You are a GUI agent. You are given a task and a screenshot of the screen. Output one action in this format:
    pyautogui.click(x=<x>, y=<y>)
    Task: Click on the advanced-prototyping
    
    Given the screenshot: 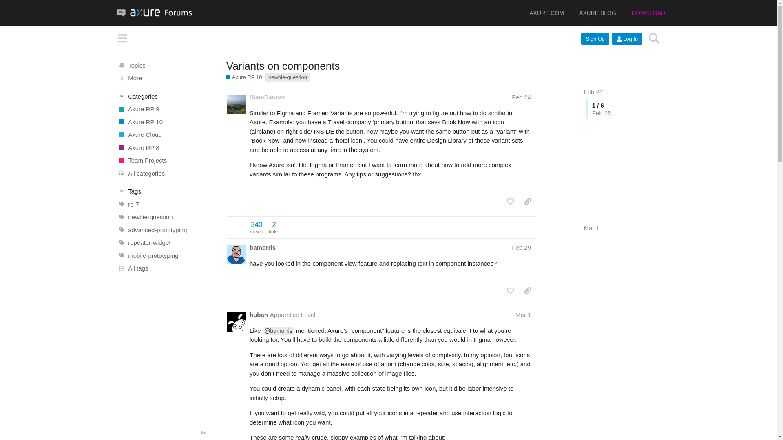 What is the action you would take?
    pyautogui.click(x=591, y=13)
    